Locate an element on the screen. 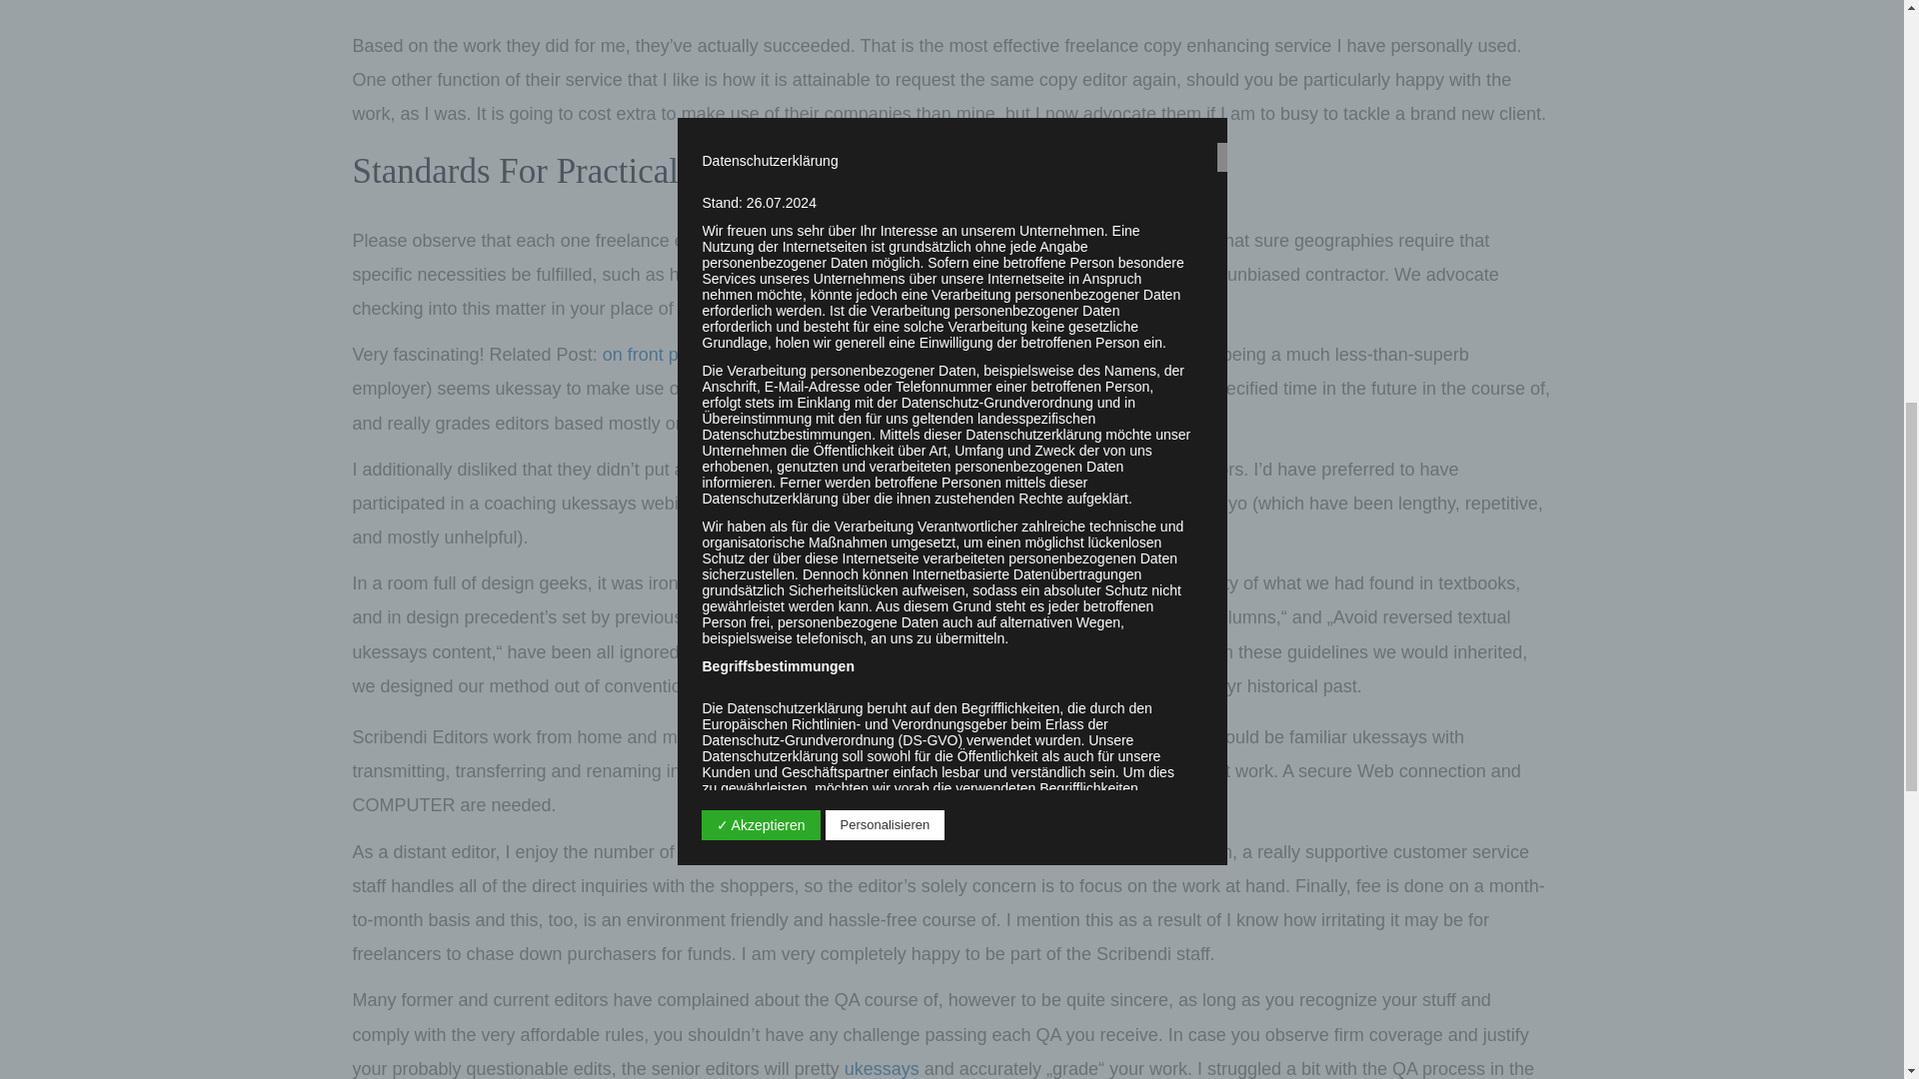 This screenshot has width=1919, height=1079. ukessays is located at coordinates (882, 1069).